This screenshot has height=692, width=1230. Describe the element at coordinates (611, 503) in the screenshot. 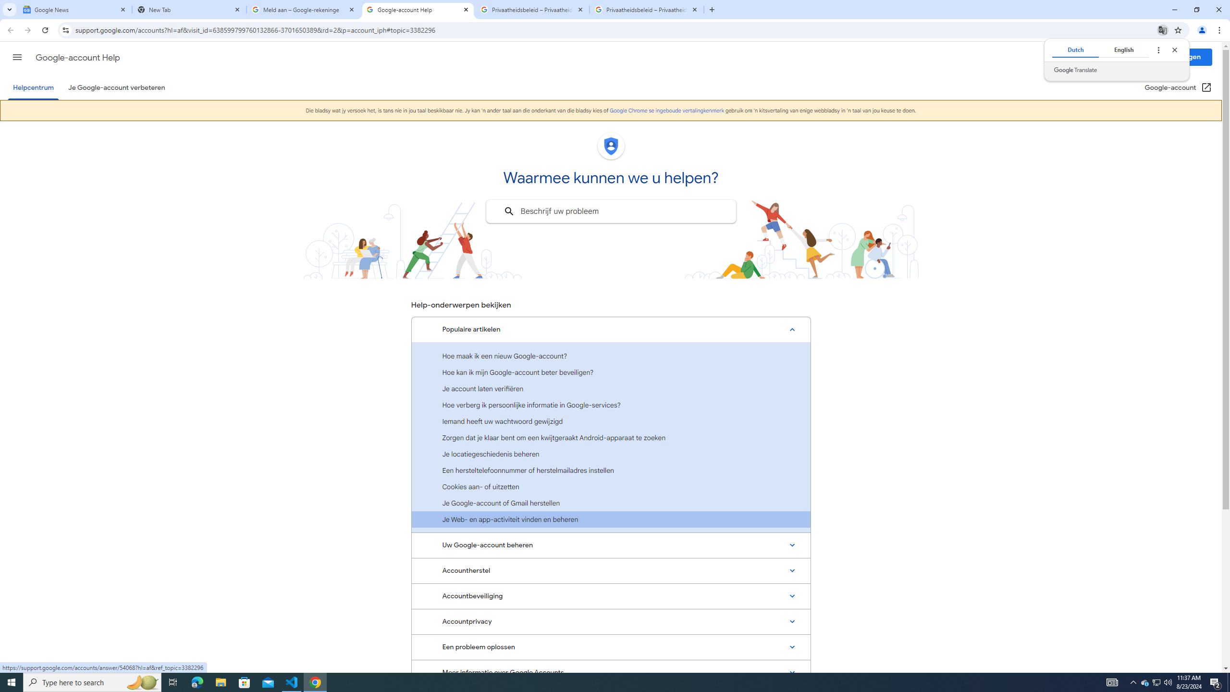

I see `Je Google-account of Gmail herstellen` at that location.